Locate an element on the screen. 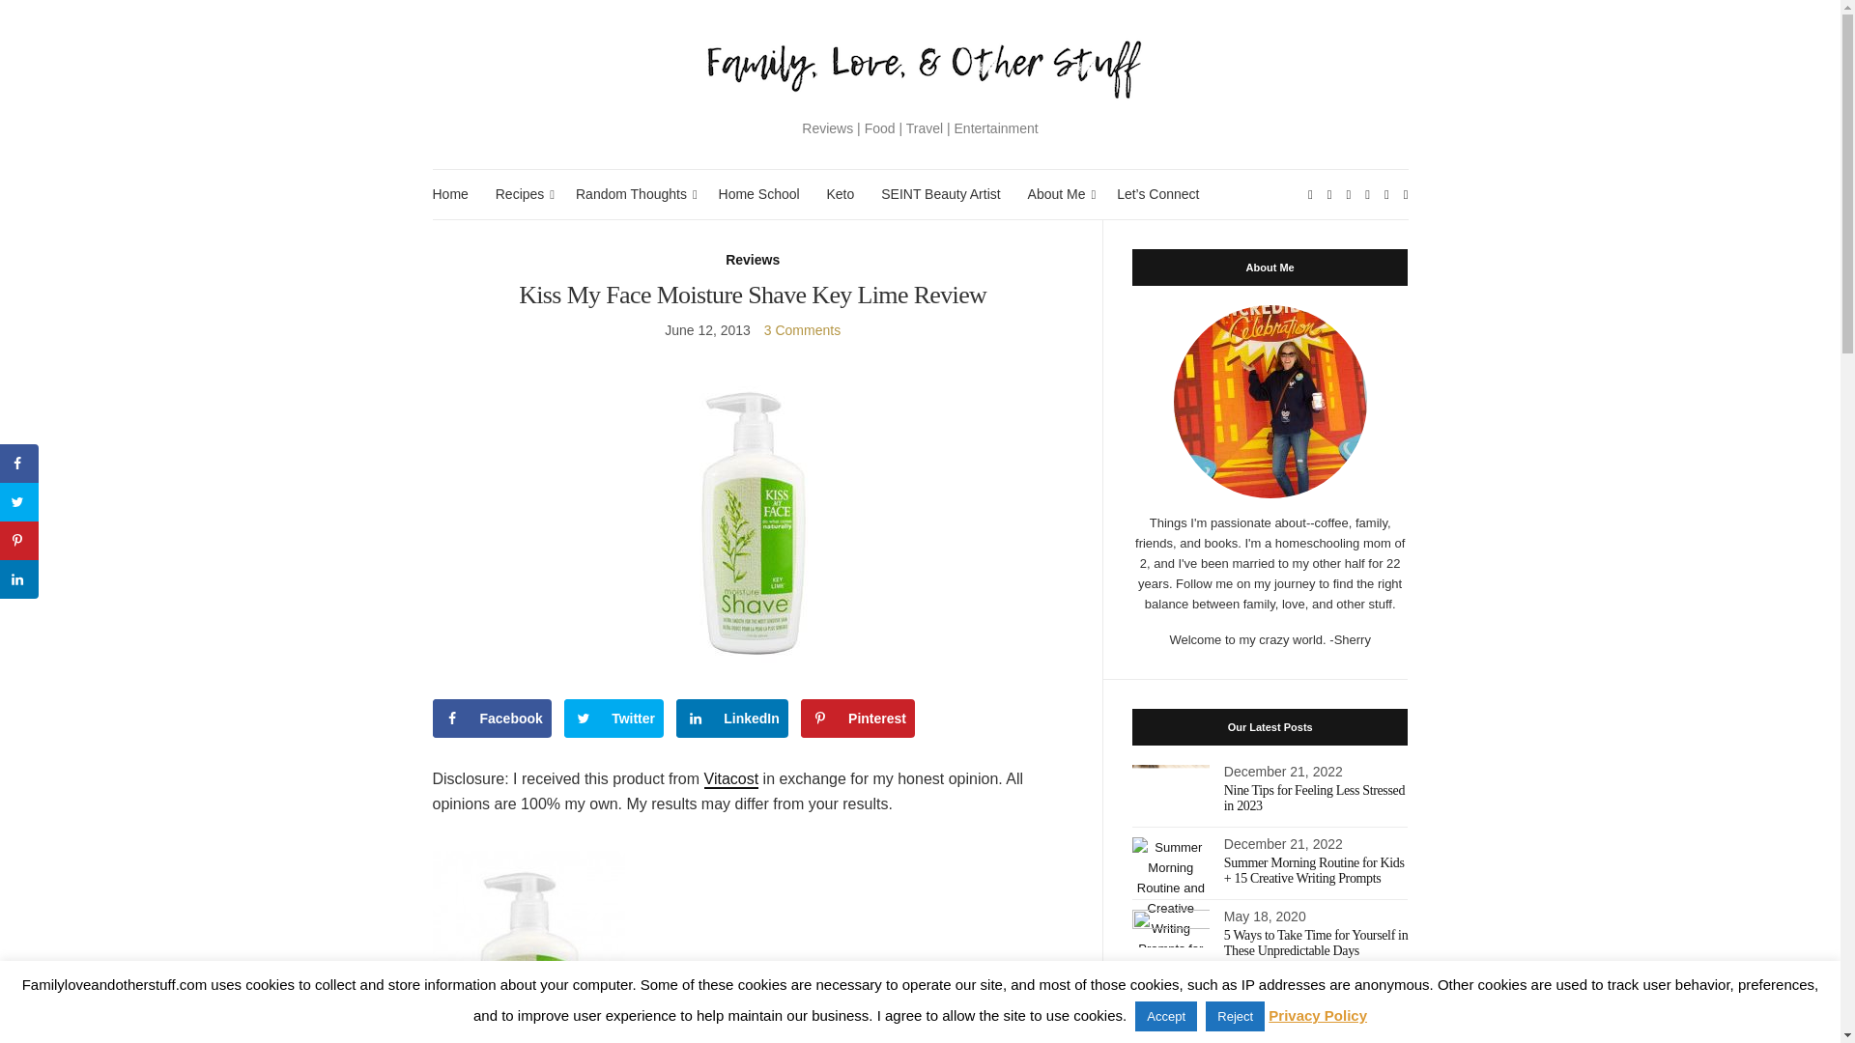 This screenshot has height=1043, width=1855. Share on Facebook is located at coordinates (19, 464).